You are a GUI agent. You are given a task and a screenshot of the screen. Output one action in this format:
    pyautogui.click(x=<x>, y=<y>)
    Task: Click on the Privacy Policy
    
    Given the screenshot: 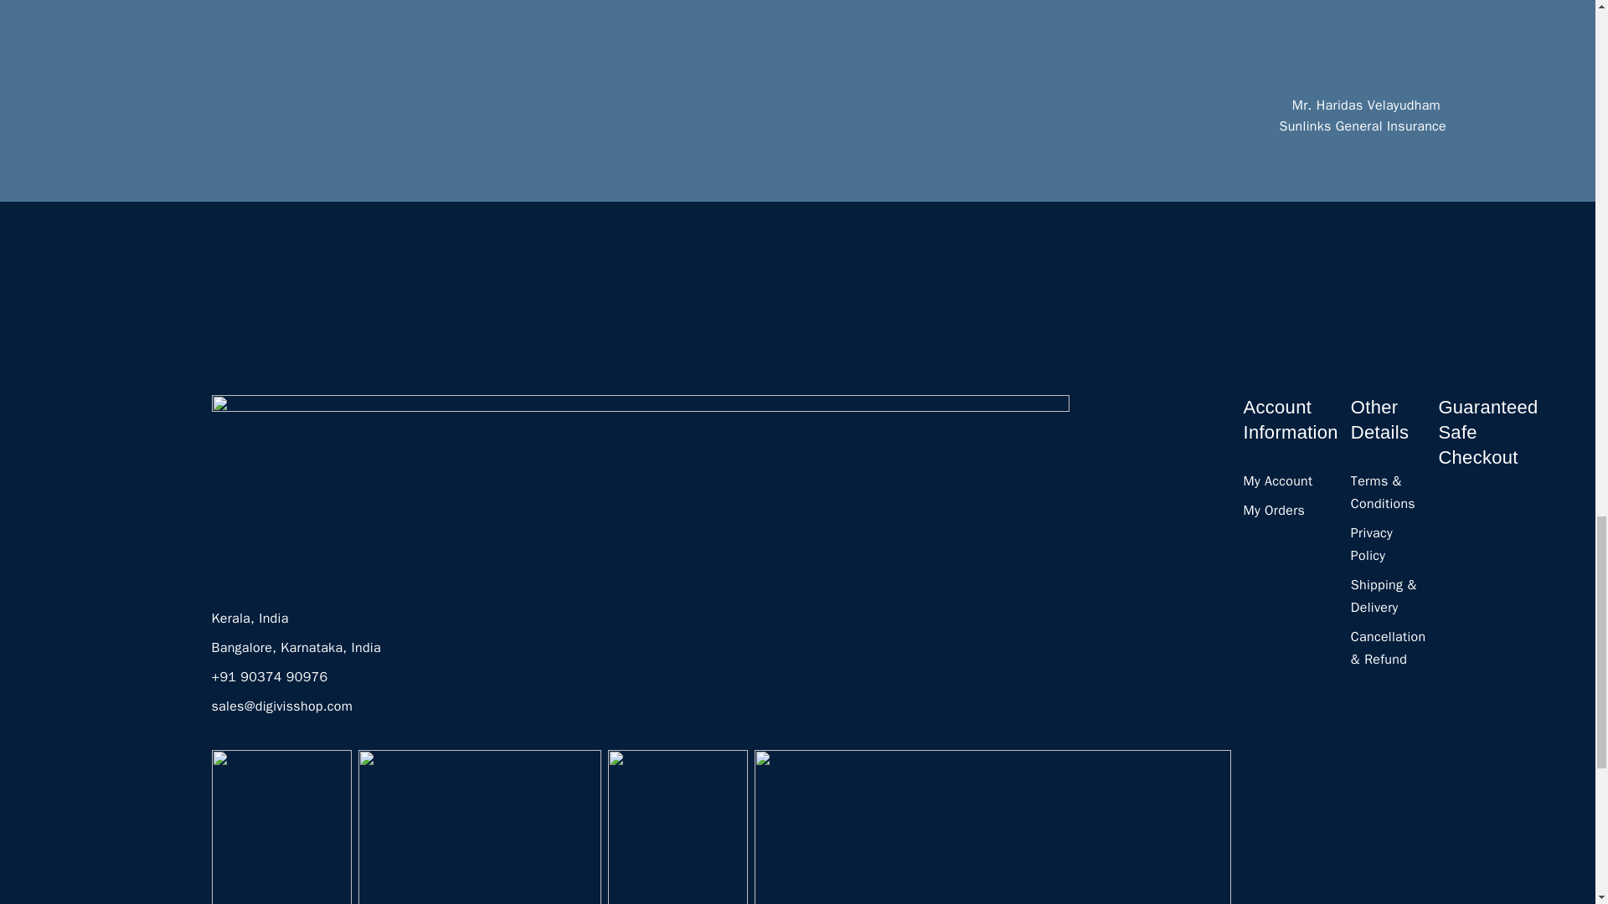 What is the action you would take?
    pyautogui.click(x=1371, y=544)
    